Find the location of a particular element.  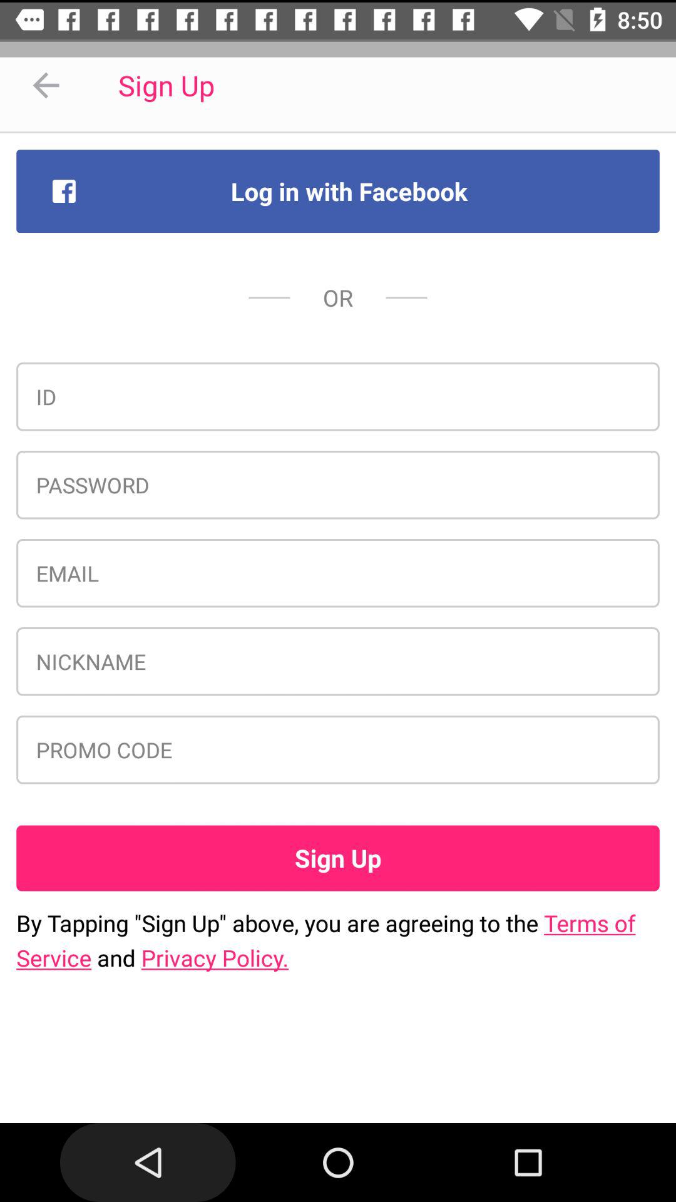

open the icon below sign up item is located at coordinates (338, 940).